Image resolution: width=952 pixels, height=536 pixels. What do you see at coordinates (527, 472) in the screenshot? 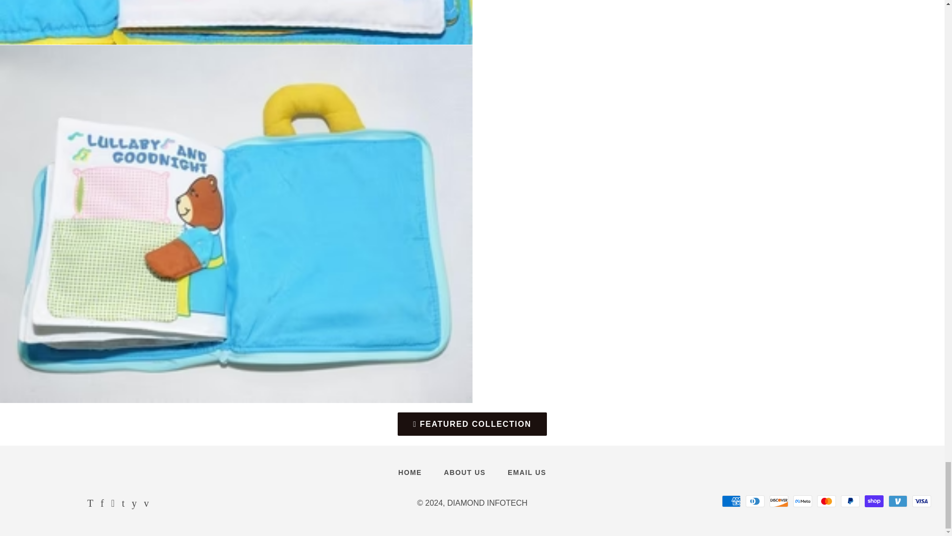
I see `EMAIL US` at bounding box center [527, 472].